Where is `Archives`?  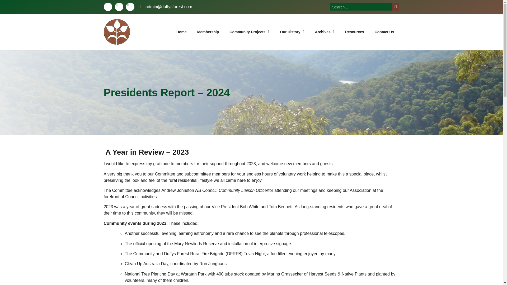
Archives is located at coordinates (325, 32).